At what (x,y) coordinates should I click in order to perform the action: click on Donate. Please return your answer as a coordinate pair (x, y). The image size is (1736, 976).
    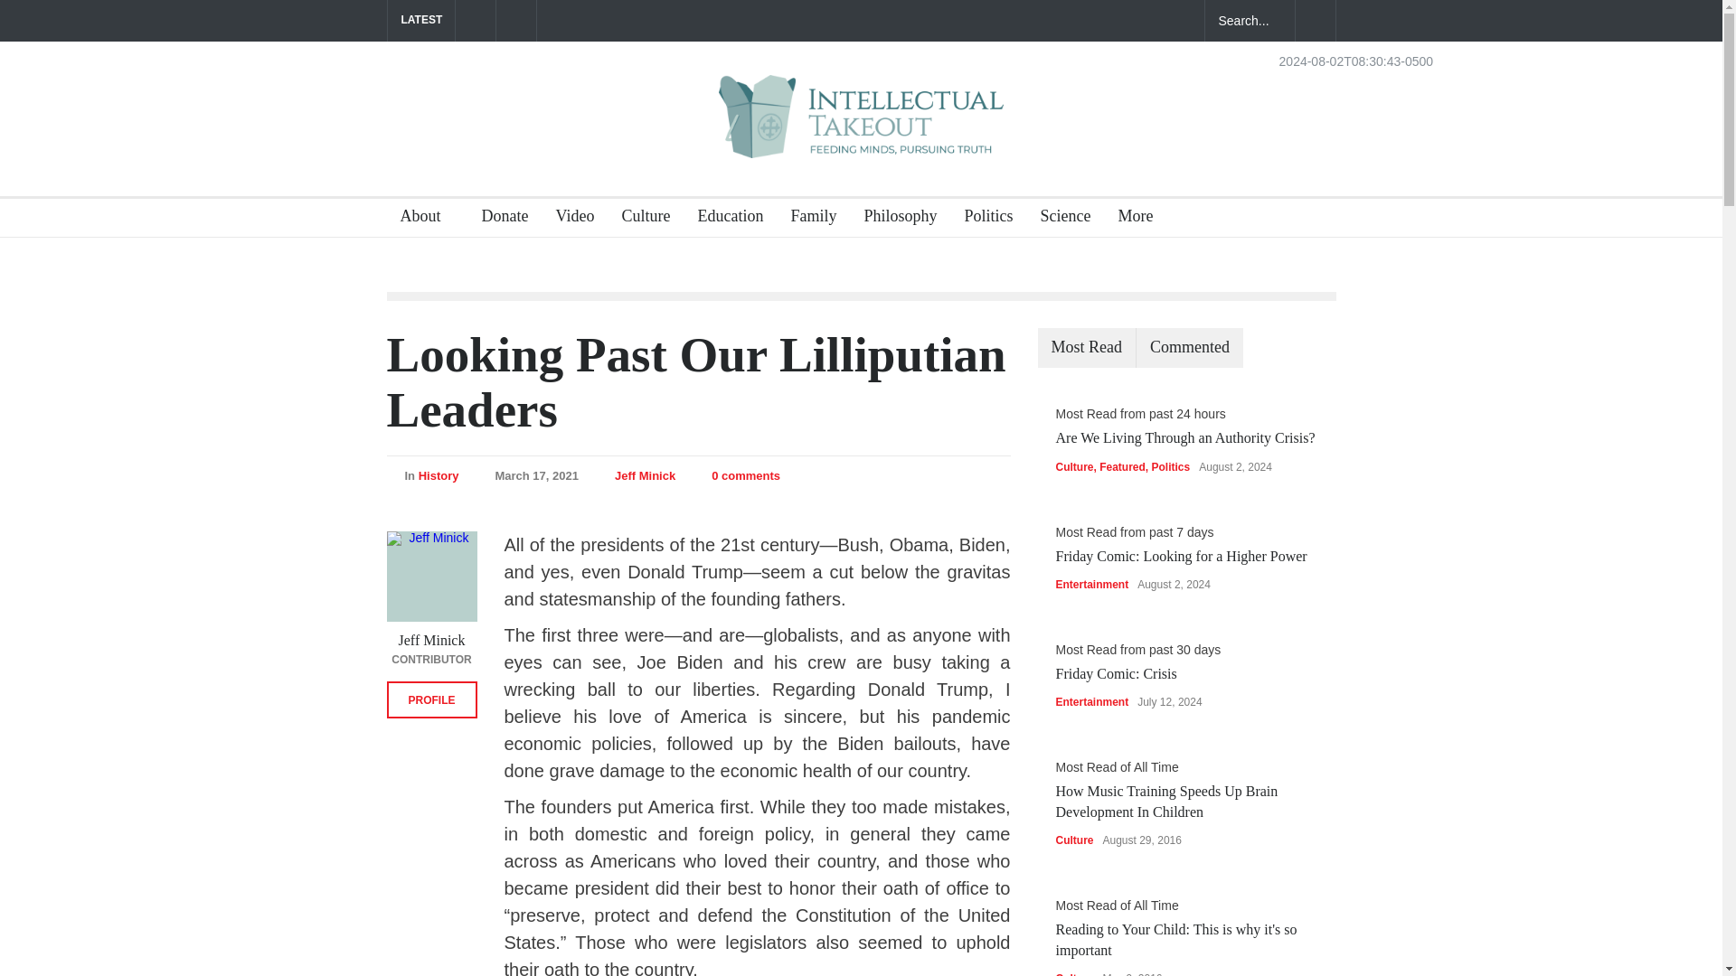
    Looking at the image, I should click on (499, 219).